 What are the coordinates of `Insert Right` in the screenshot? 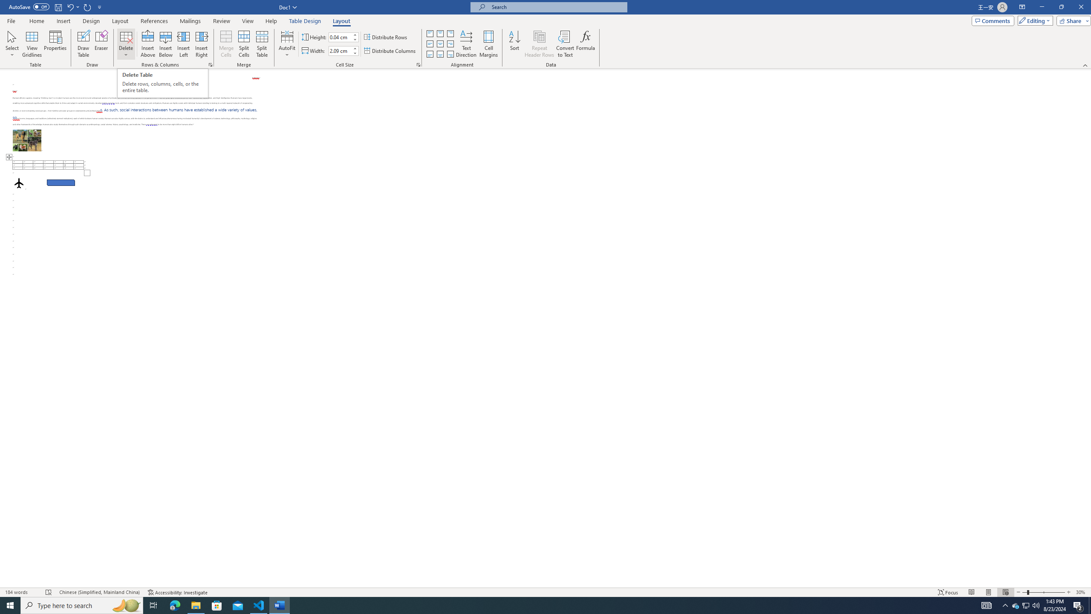 It's located at (202, 44).